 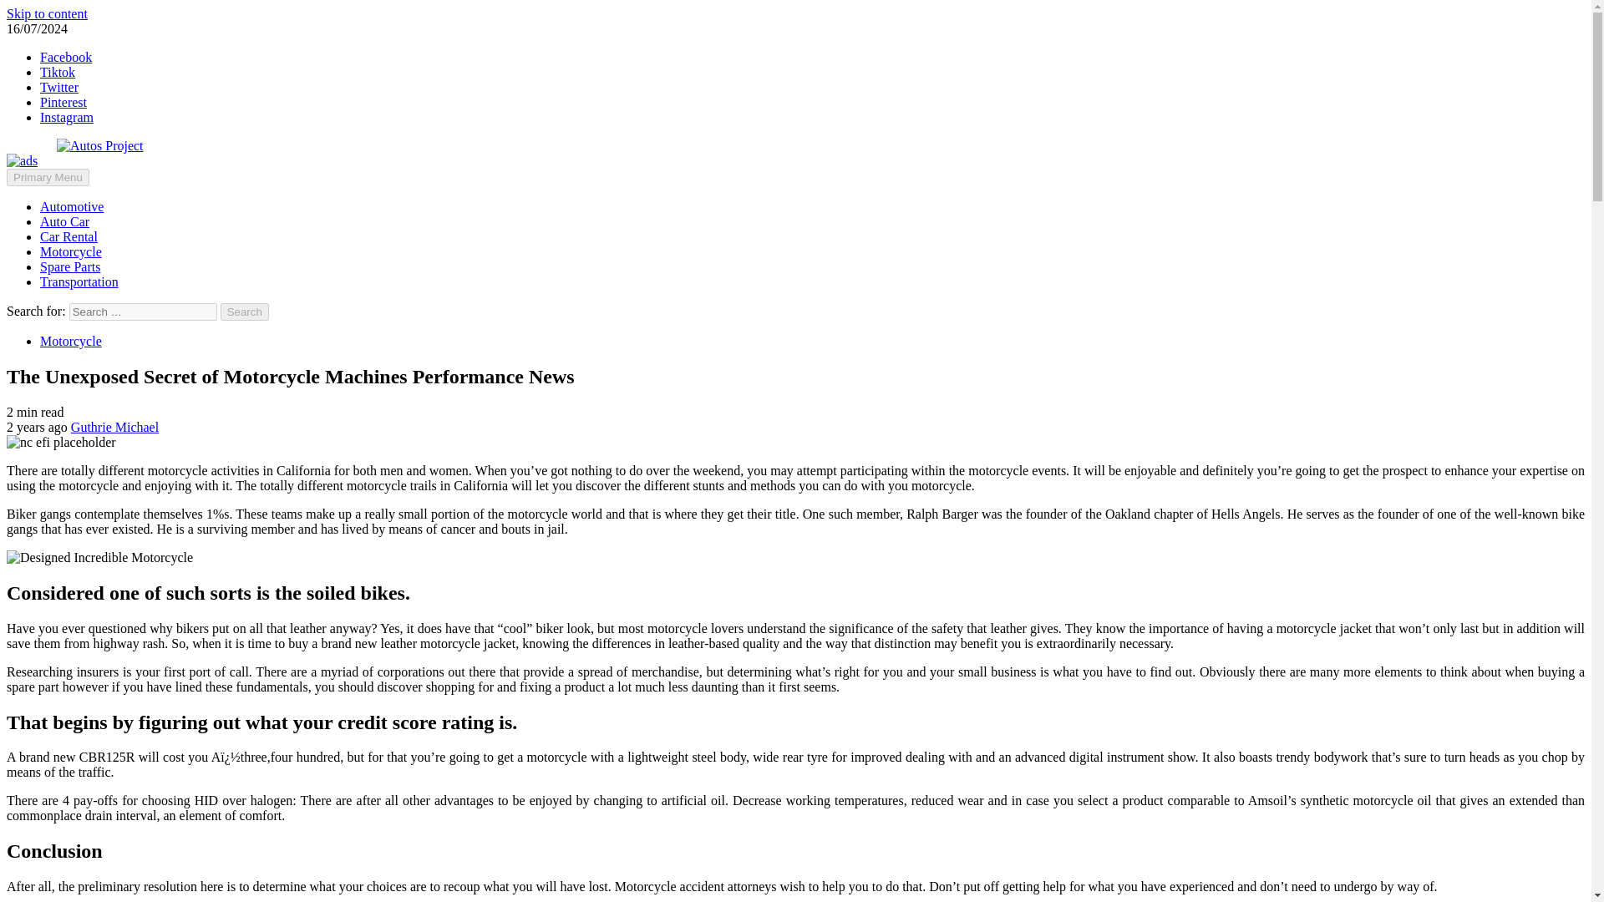 I want to click on Spare Parts, so click(x=70, y=267).